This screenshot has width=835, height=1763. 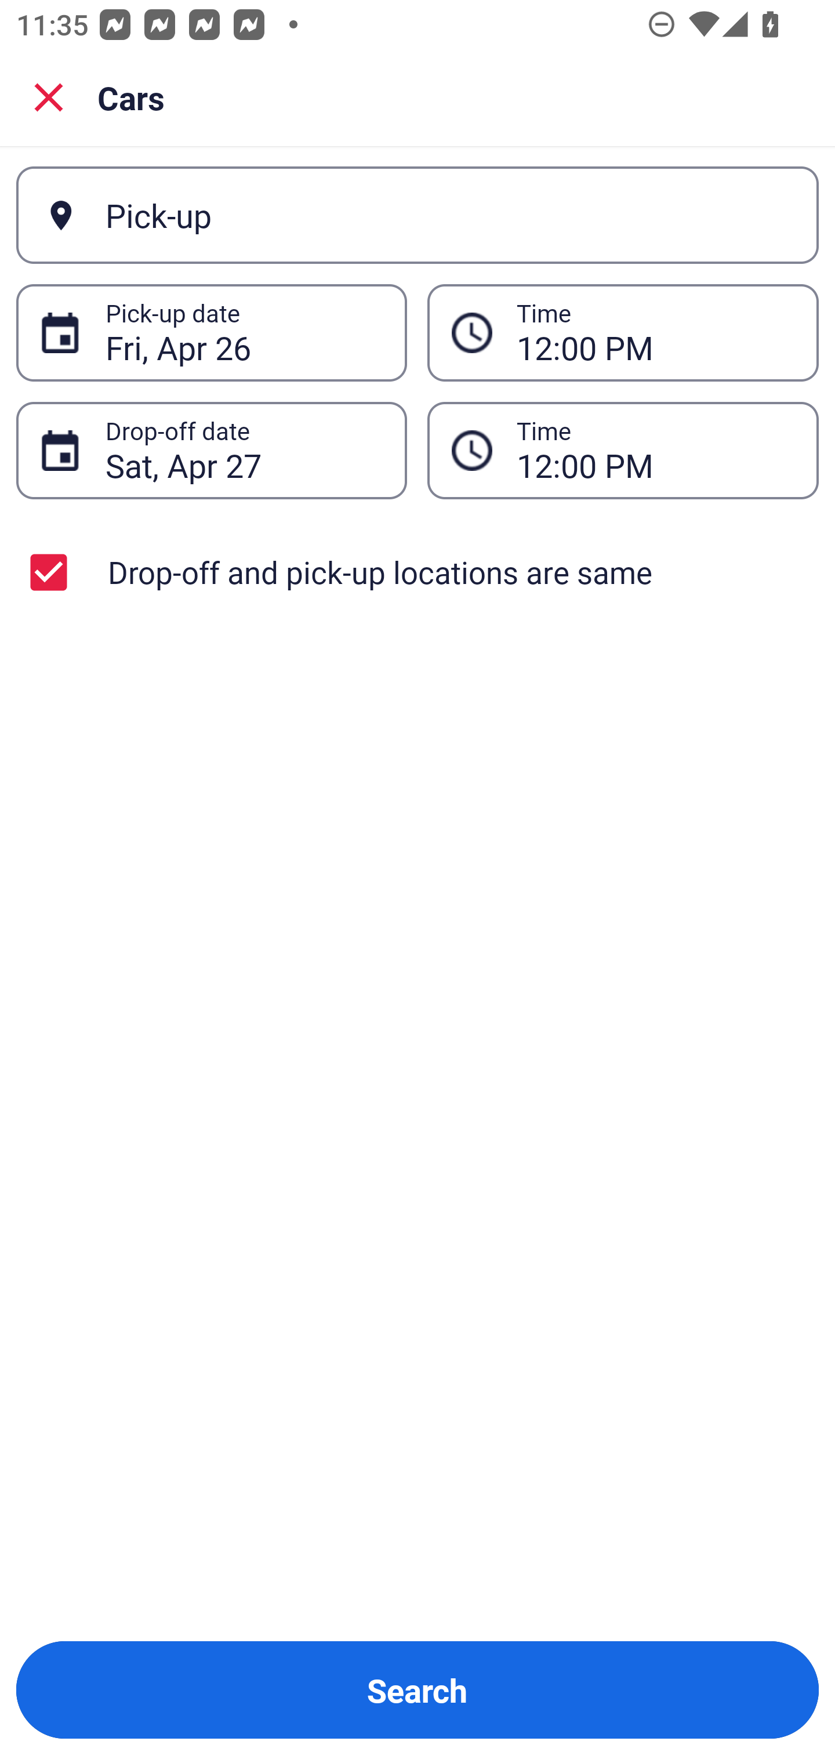 What do you see at coordinates (418, 572) in the screenshot?
I see `Drop-off and pick-up locations are same` at bounding box center [418, 572].